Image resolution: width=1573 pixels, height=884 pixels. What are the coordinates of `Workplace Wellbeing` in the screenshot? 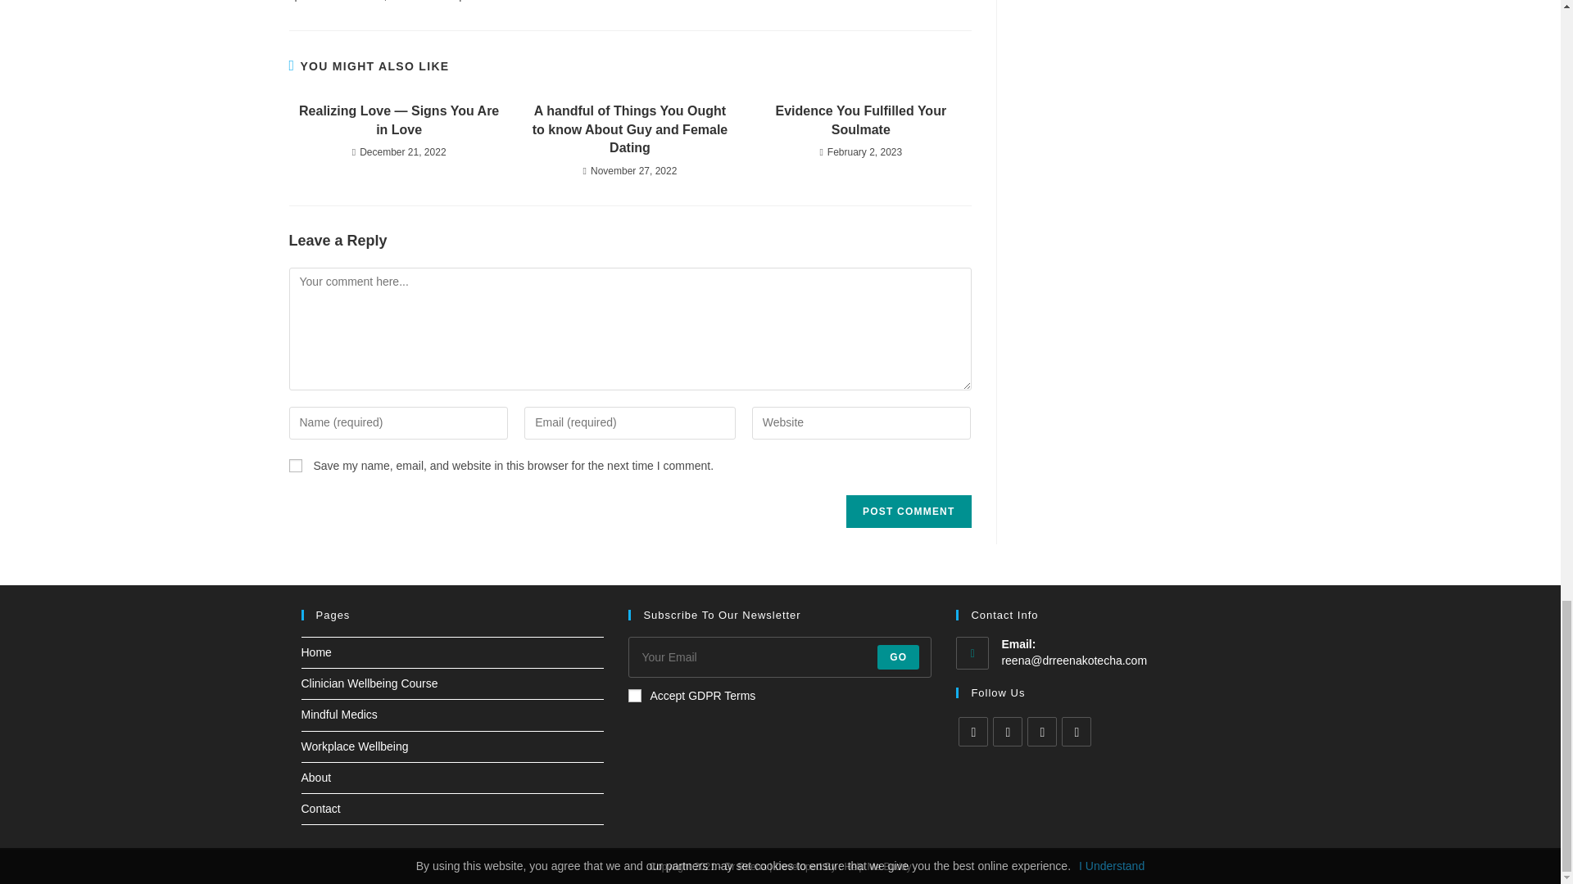 It's located at (356, 746).